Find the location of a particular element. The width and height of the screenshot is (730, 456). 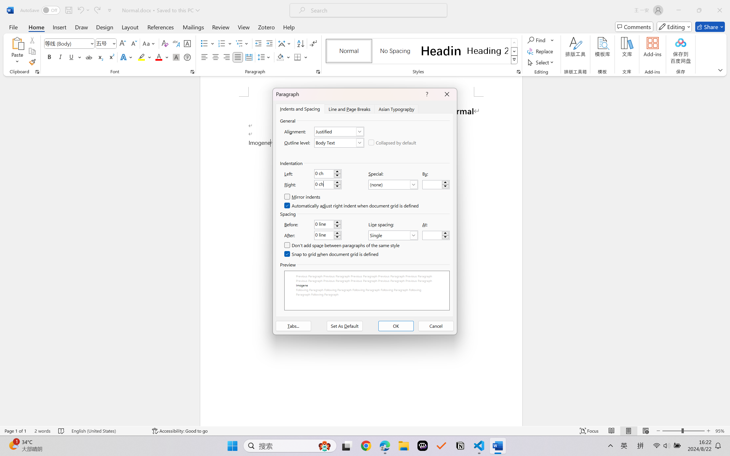

Text Highlight Color is located at coordinates (144, 57).